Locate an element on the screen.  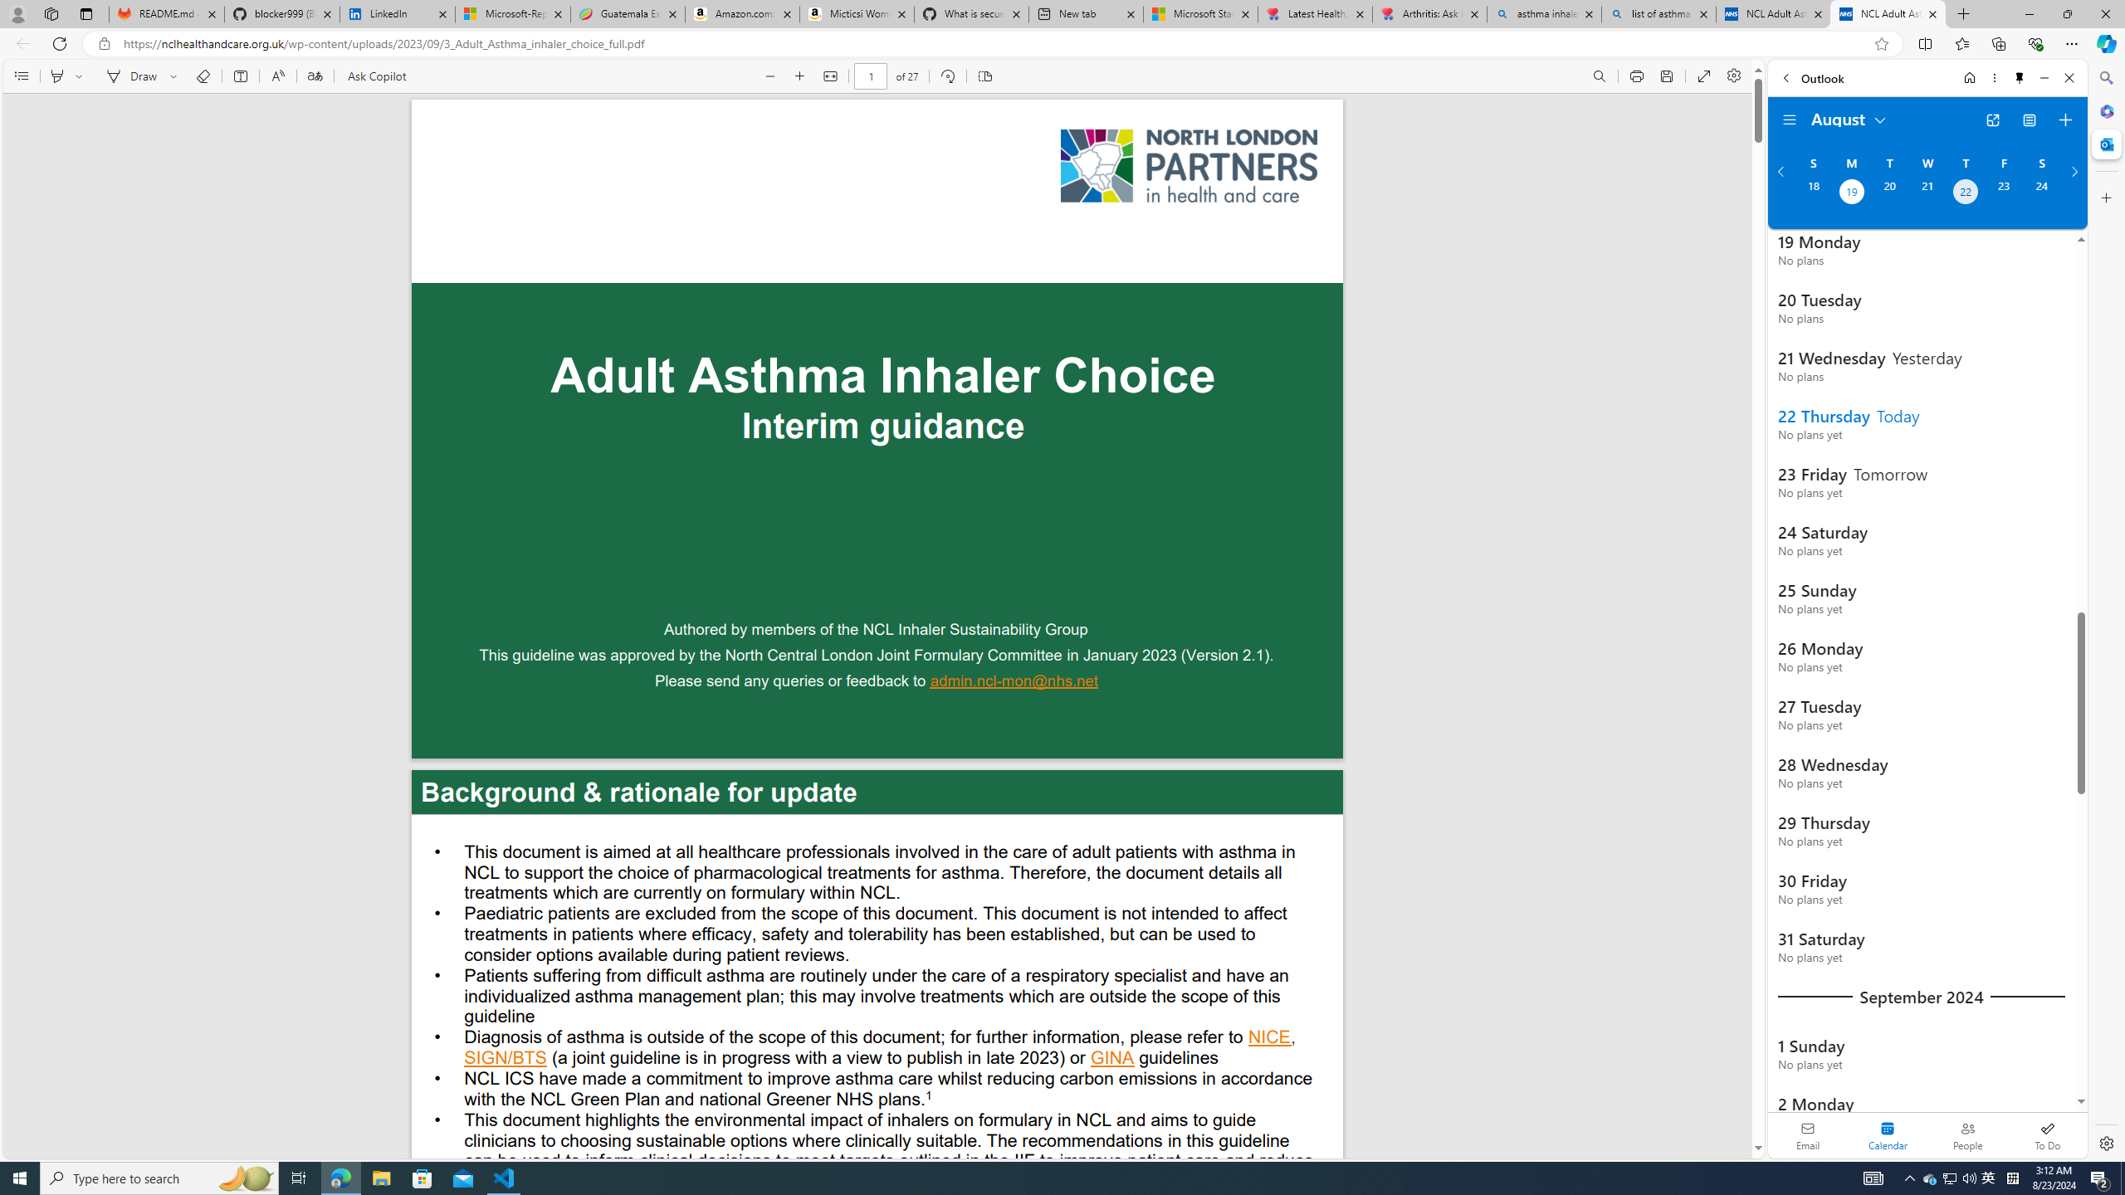
New tab is located at coordinates (1086, 14).